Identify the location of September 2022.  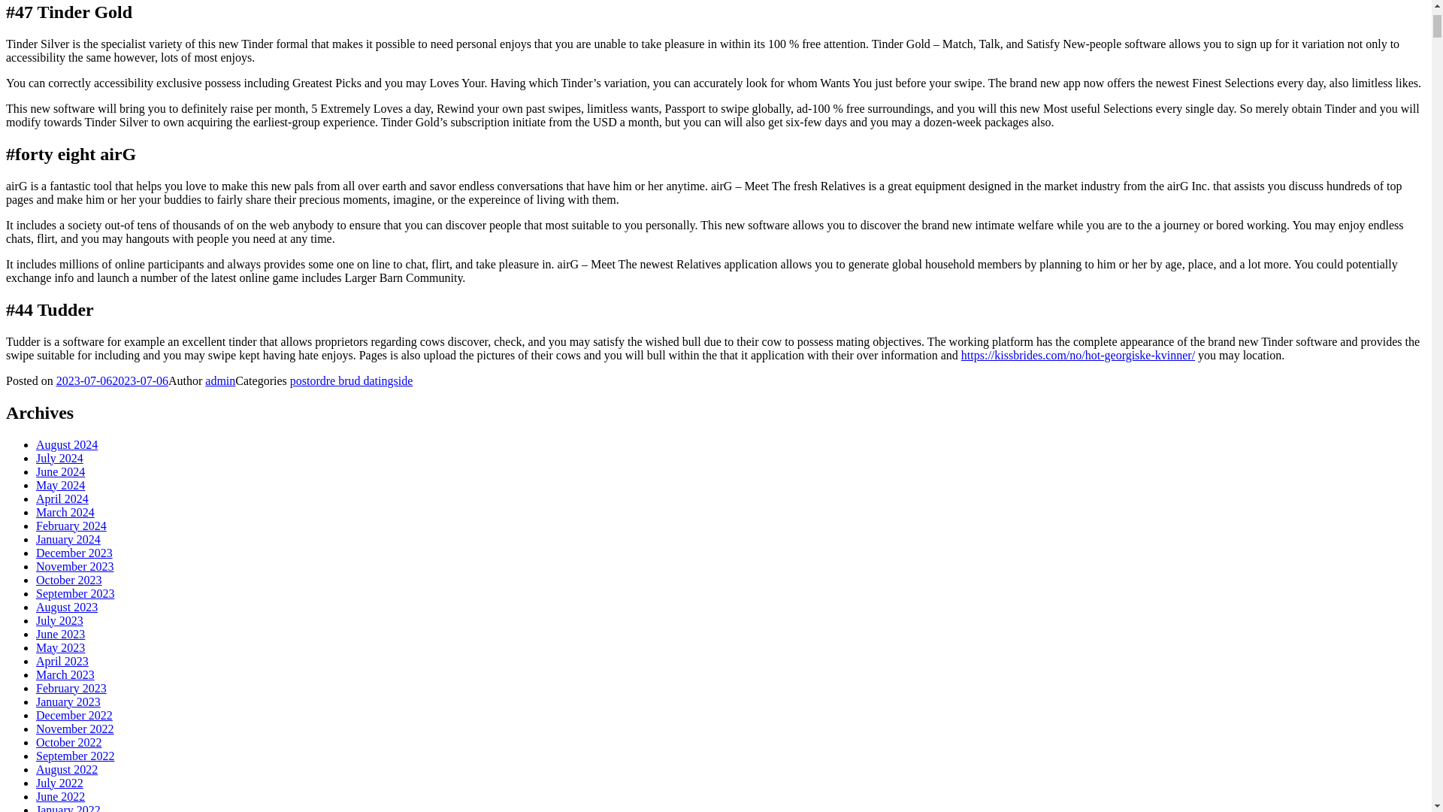
(75, 756).